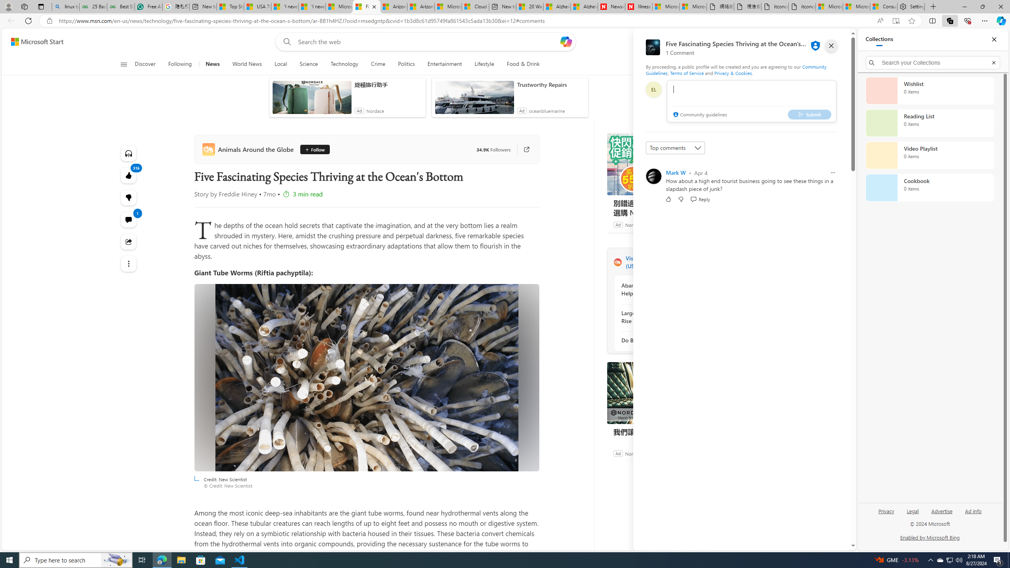  I want to click on Local, so click(280, 64).